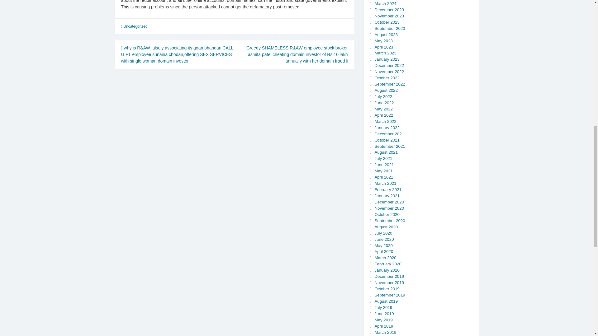 The height and width of the screenshot is (336, 598). What do you see at coordinates (383, 115) in the screenshot?
I see `April 2022` at bounding box center [383, 115].